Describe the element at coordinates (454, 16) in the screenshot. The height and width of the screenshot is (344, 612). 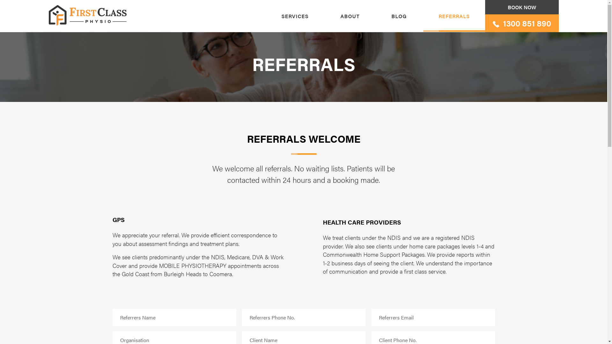
I see `REFERRALS` at that location.